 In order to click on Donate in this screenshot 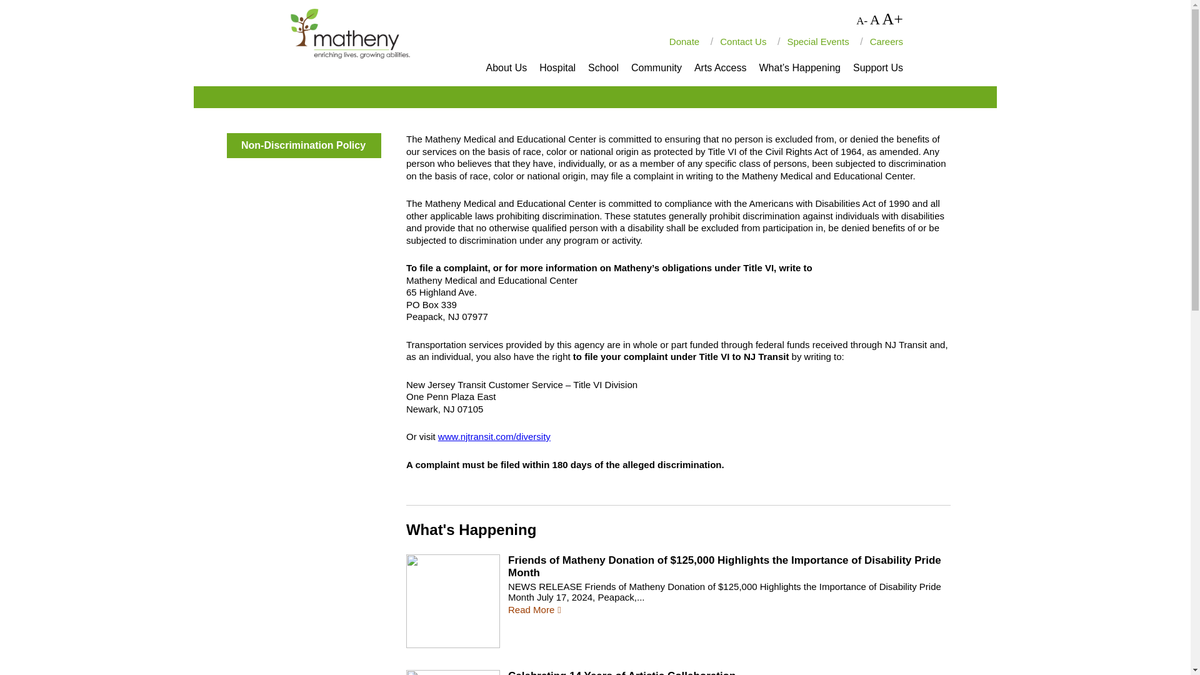, I will do `click(684, 41)`.